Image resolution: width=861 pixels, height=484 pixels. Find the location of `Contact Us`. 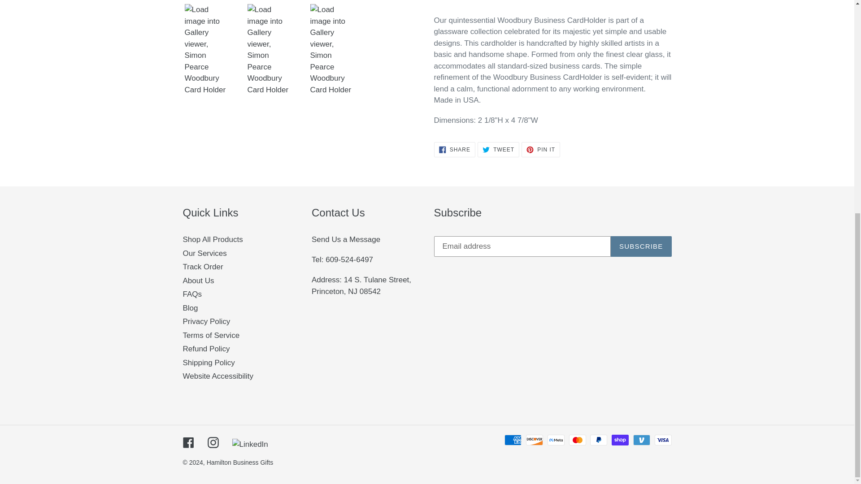

Contact Us is located at coordinates (346, 239).